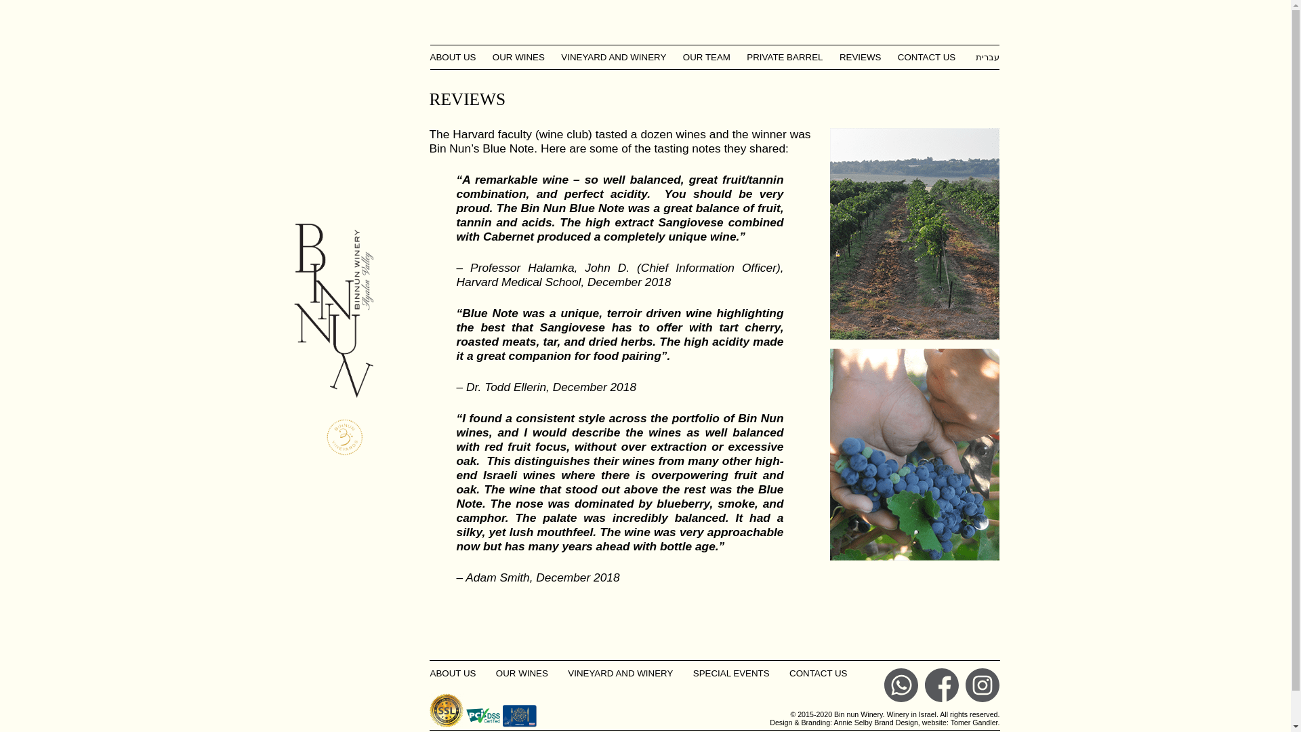 The image size is (1301, 732). What do you see at coordinates (619, 674) in the screenshot?
I see `VINEYARD AND WINERY` at bounding box center [619, 674].